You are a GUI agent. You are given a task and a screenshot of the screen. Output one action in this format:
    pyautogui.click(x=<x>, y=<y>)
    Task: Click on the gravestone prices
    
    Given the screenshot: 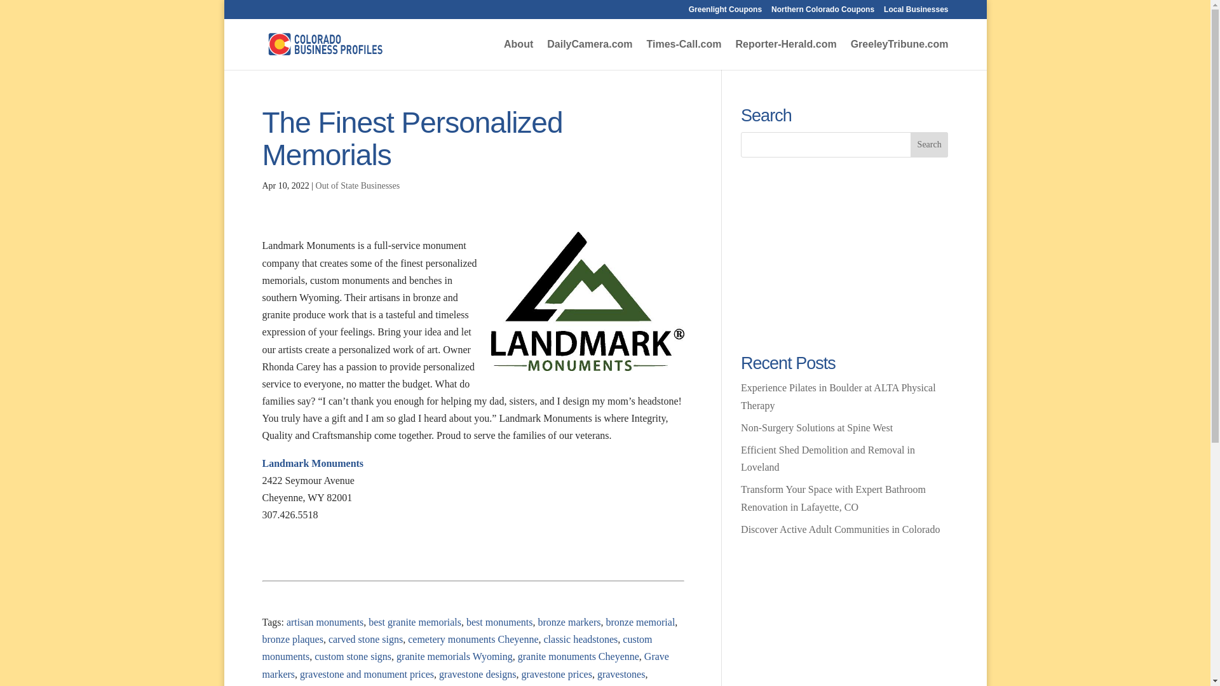 What is the action you would take?
    pyautogui.click(x=556, y=673)
    